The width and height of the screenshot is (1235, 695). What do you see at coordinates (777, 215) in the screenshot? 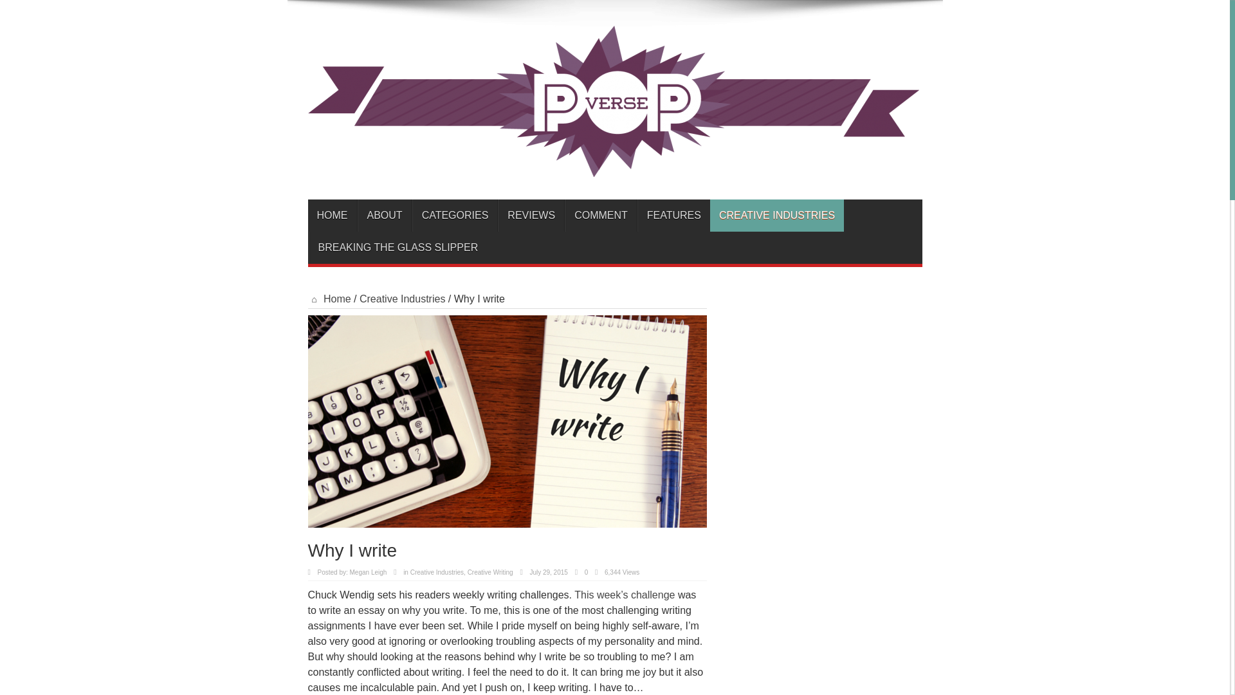
I see `CREATIVE INDUSTRIES` at bounding box center [777, 215].